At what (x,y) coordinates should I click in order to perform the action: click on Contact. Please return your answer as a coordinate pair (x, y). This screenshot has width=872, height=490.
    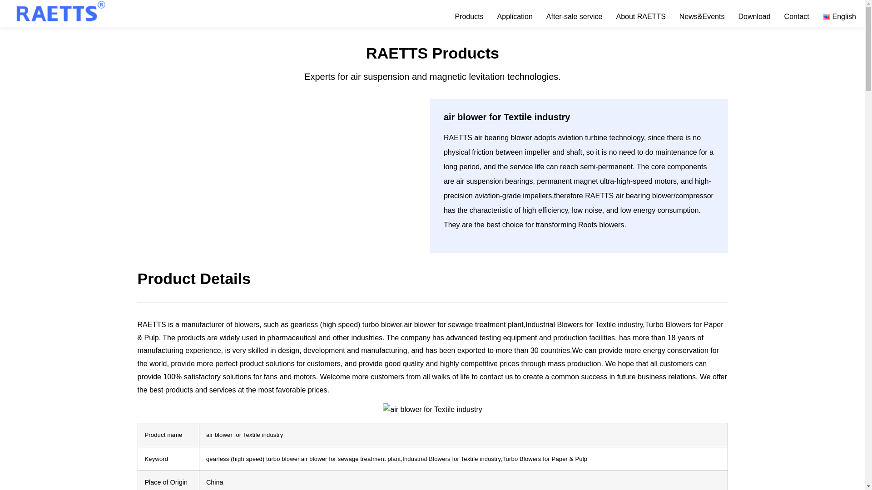
    Looking at the image, I should click on (797, 17).